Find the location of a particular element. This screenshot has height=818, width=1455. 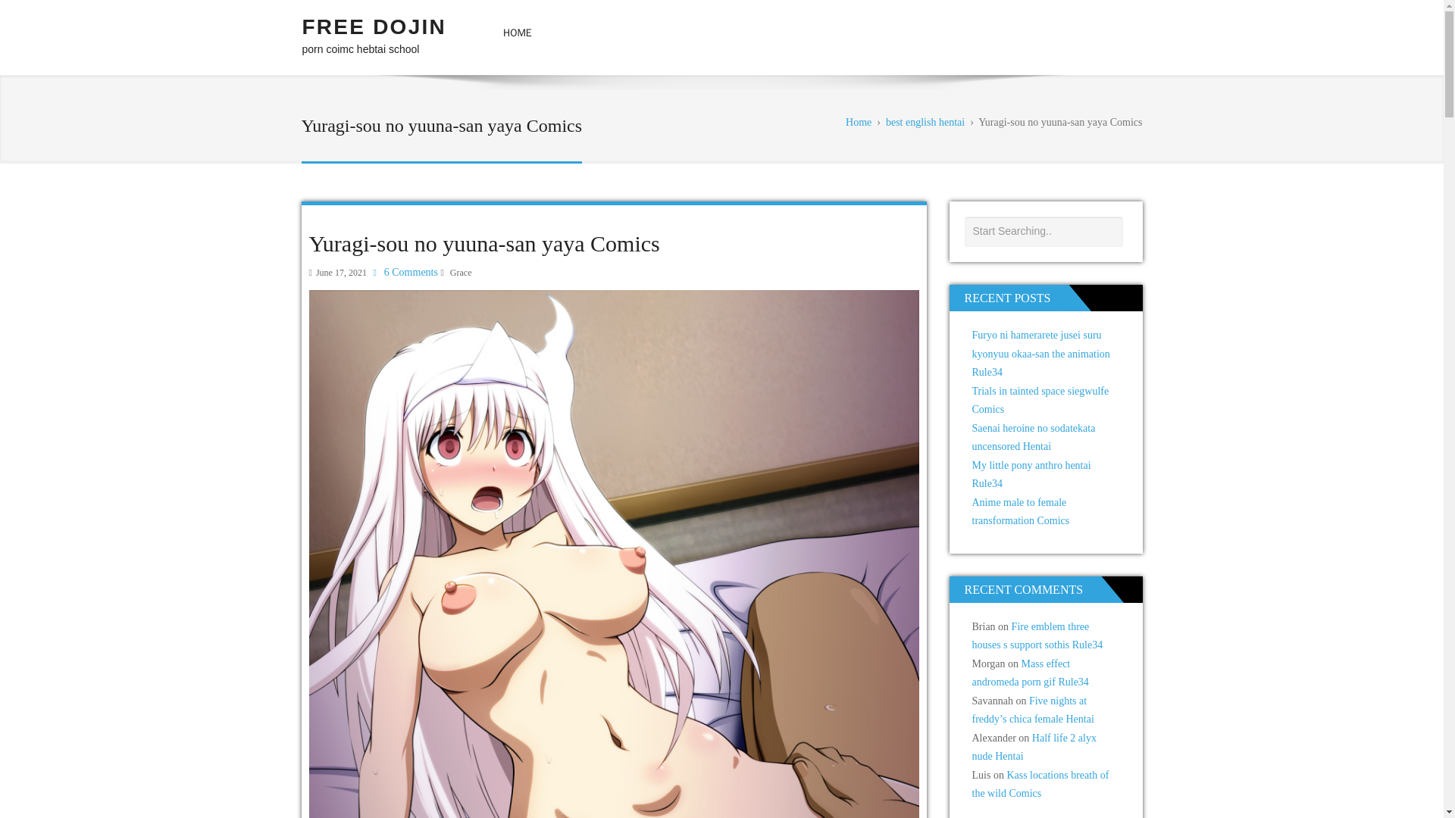

FREE DOJIN is located at coordinates (373, 27).